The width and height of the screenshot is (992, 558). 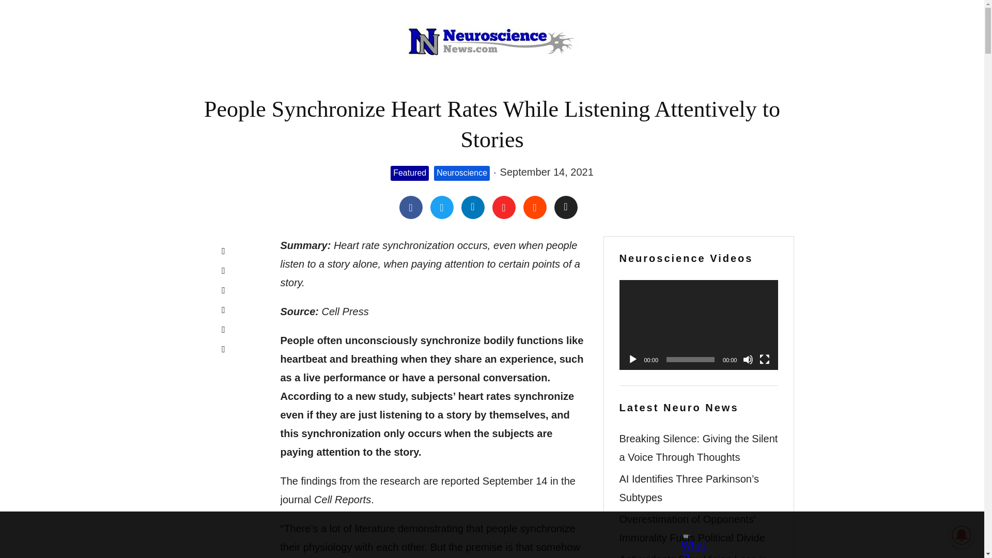 What do you see at coordinates (765, 360) in the screenshot?
I see `Fullscreen` at bounding box center [765, 360].